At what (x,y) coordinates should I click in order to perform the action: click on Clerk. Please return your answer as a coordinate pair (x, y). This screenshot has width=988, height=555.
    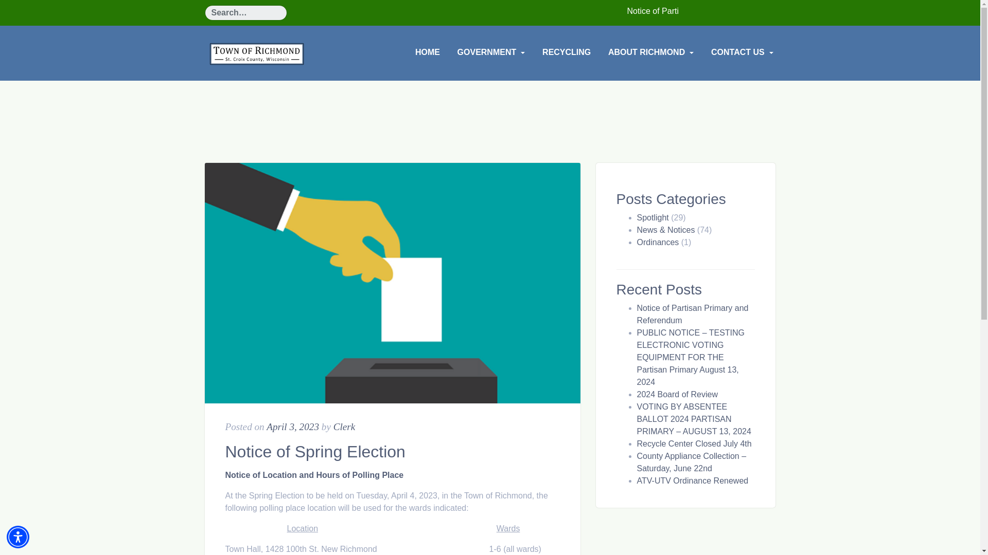
    Looking at the image, I should click on (345, 427).